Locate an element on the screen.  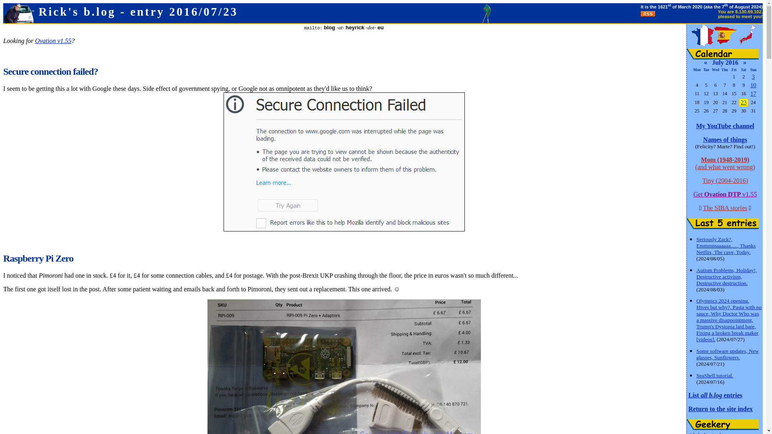
Creating an EPUB file is located at coordinates (754, 93).